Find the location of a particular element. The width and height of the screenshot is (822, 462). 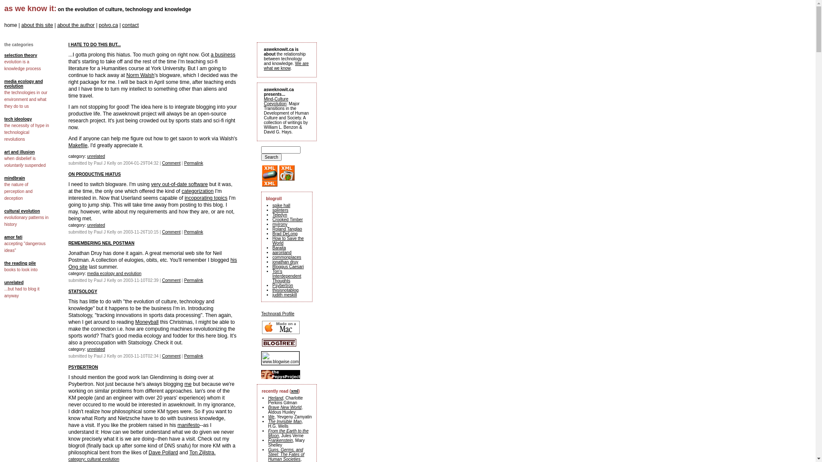

We is located at coordinates (271, 417).